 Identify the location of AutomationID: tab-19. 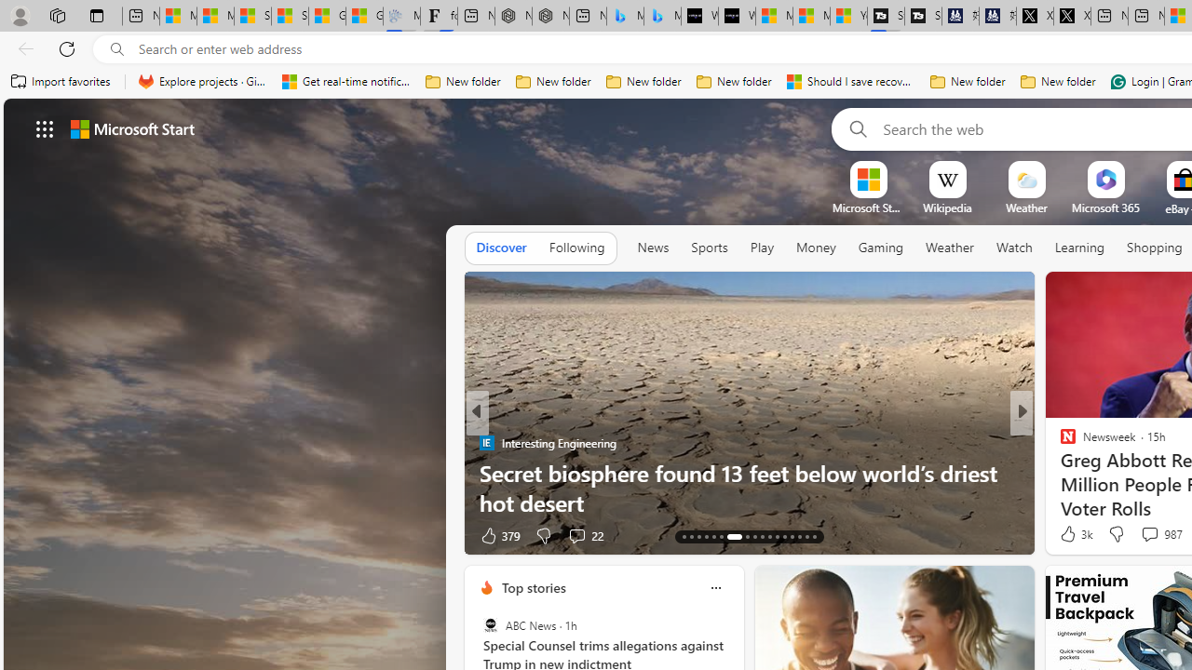
(734, 536).